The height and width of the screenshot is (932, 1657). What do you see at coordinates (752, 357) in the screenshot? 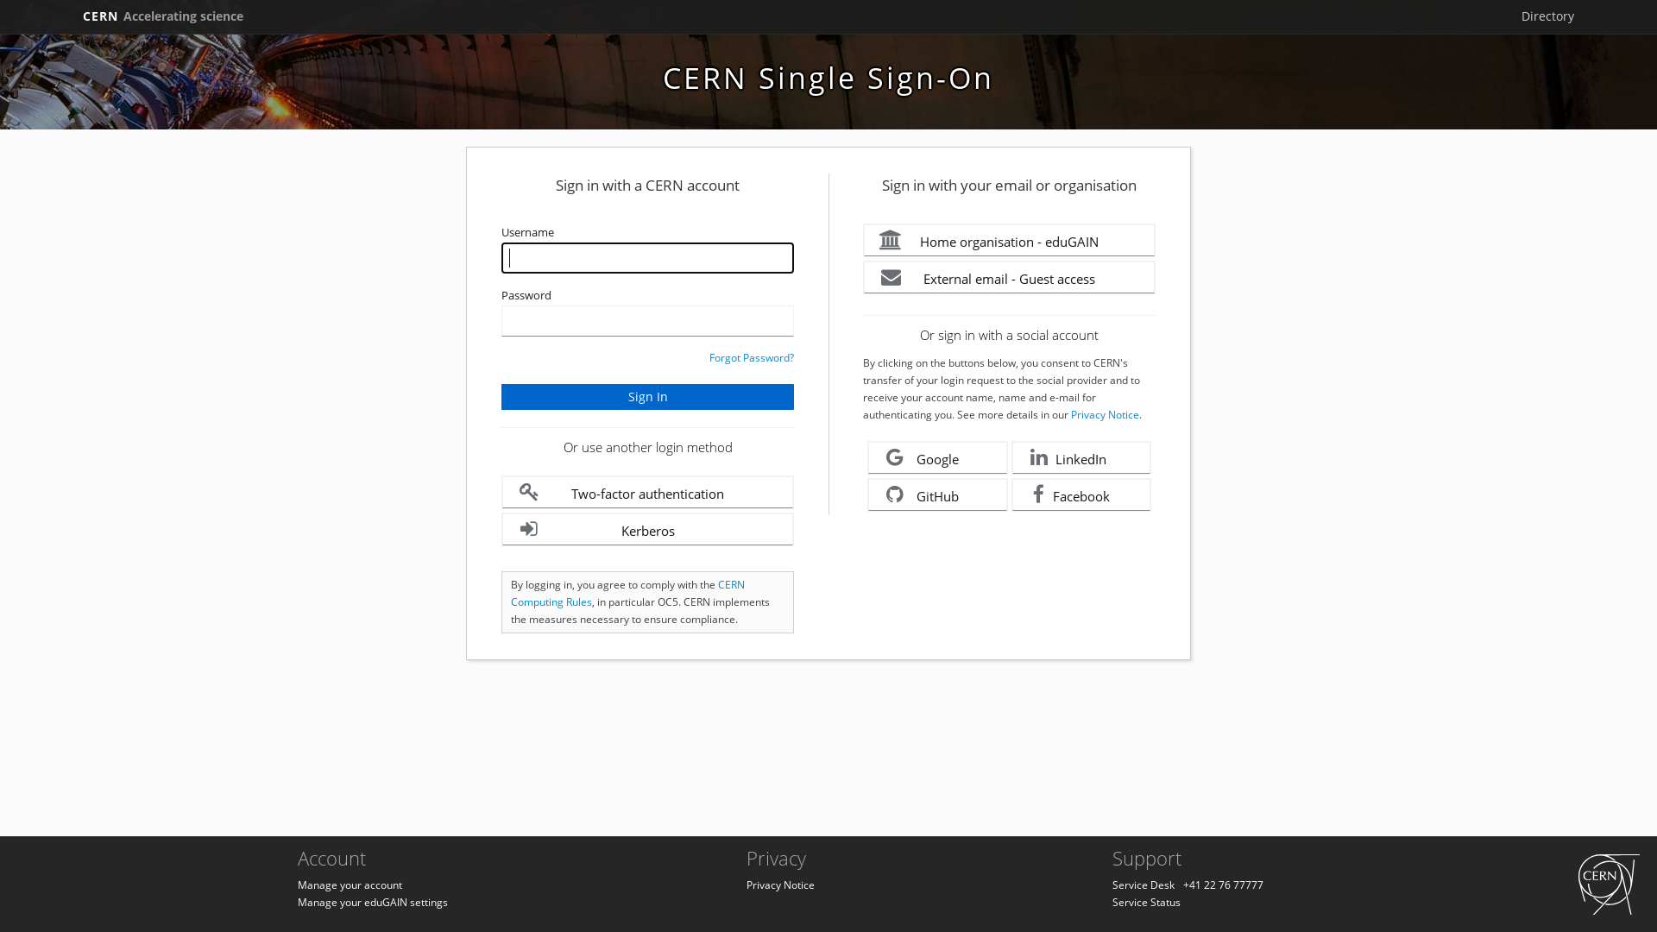
I see `Forgot Password?` at bounding box center [752, 357].